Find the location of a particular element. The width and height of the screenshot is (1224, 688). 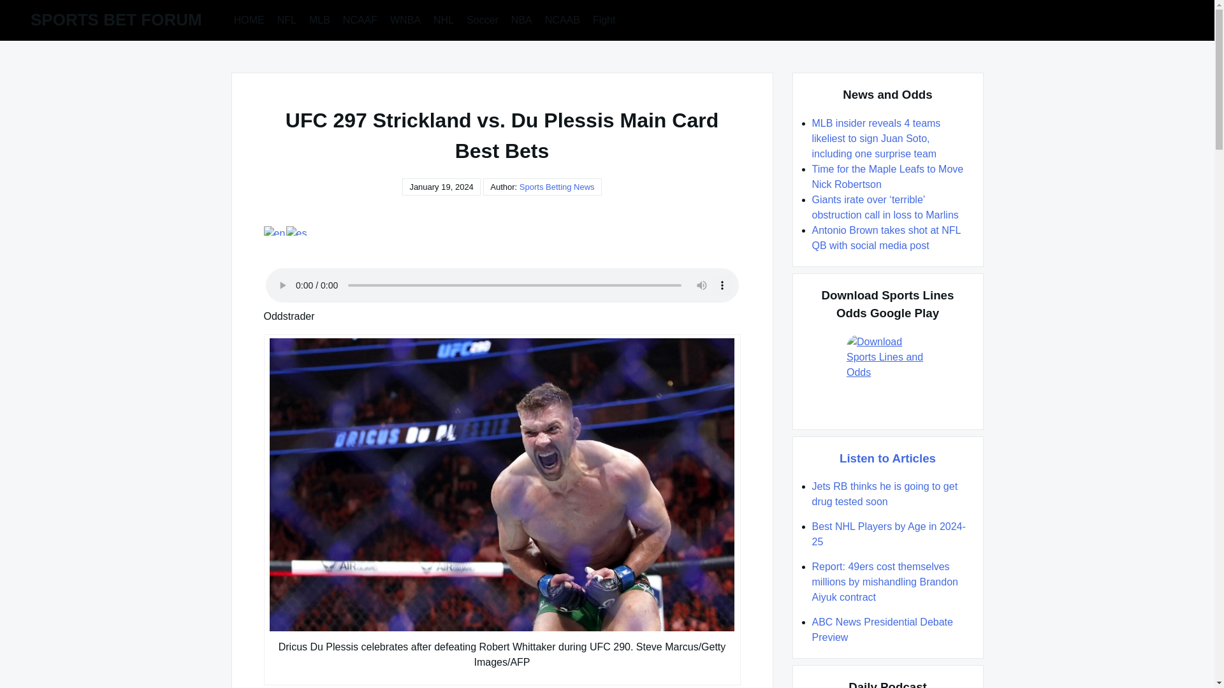

Soccer is located at coordinates (482, 19).